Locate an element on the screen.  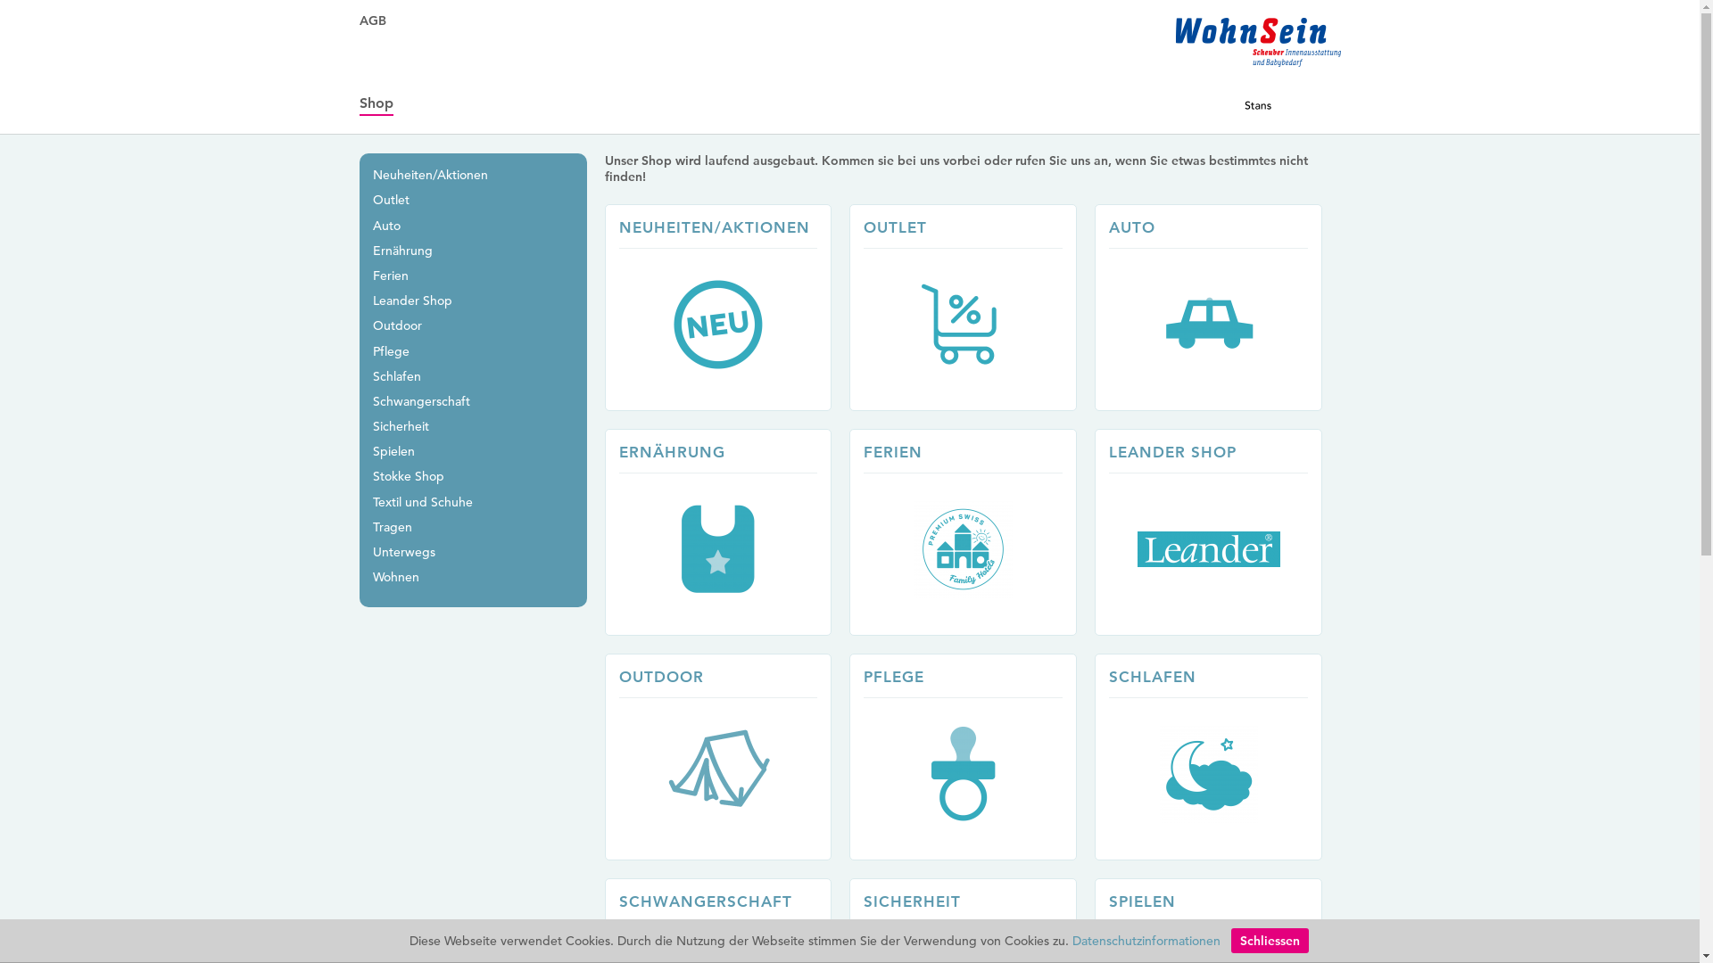
Ferien is located at coordinates (391, 276).